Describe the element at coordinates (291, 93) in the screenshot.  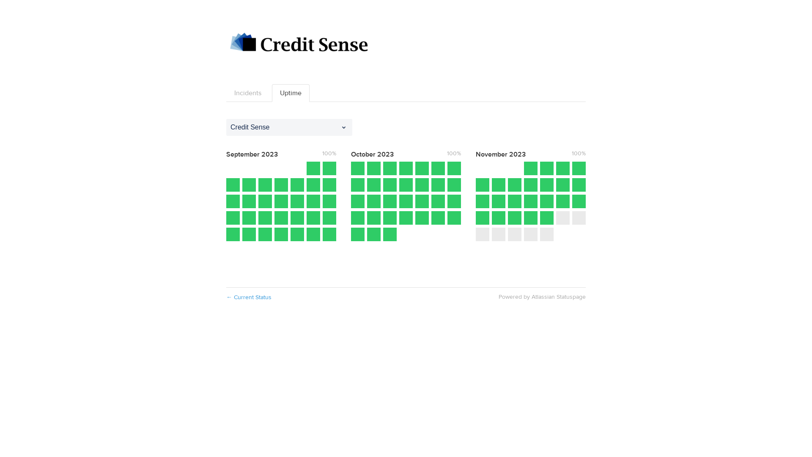
I see `Uptime` at that location.